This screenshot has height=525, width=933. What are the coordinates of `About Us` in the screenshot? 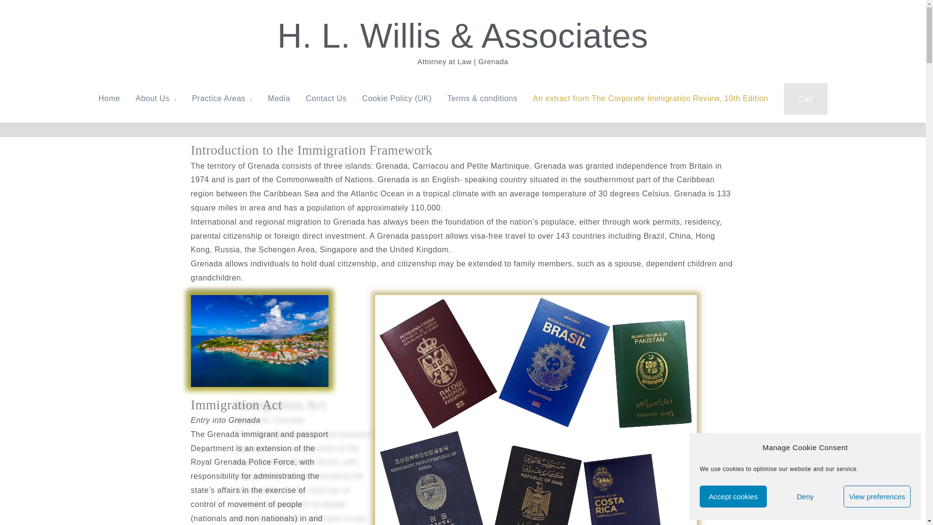 It's located at (155, 98).